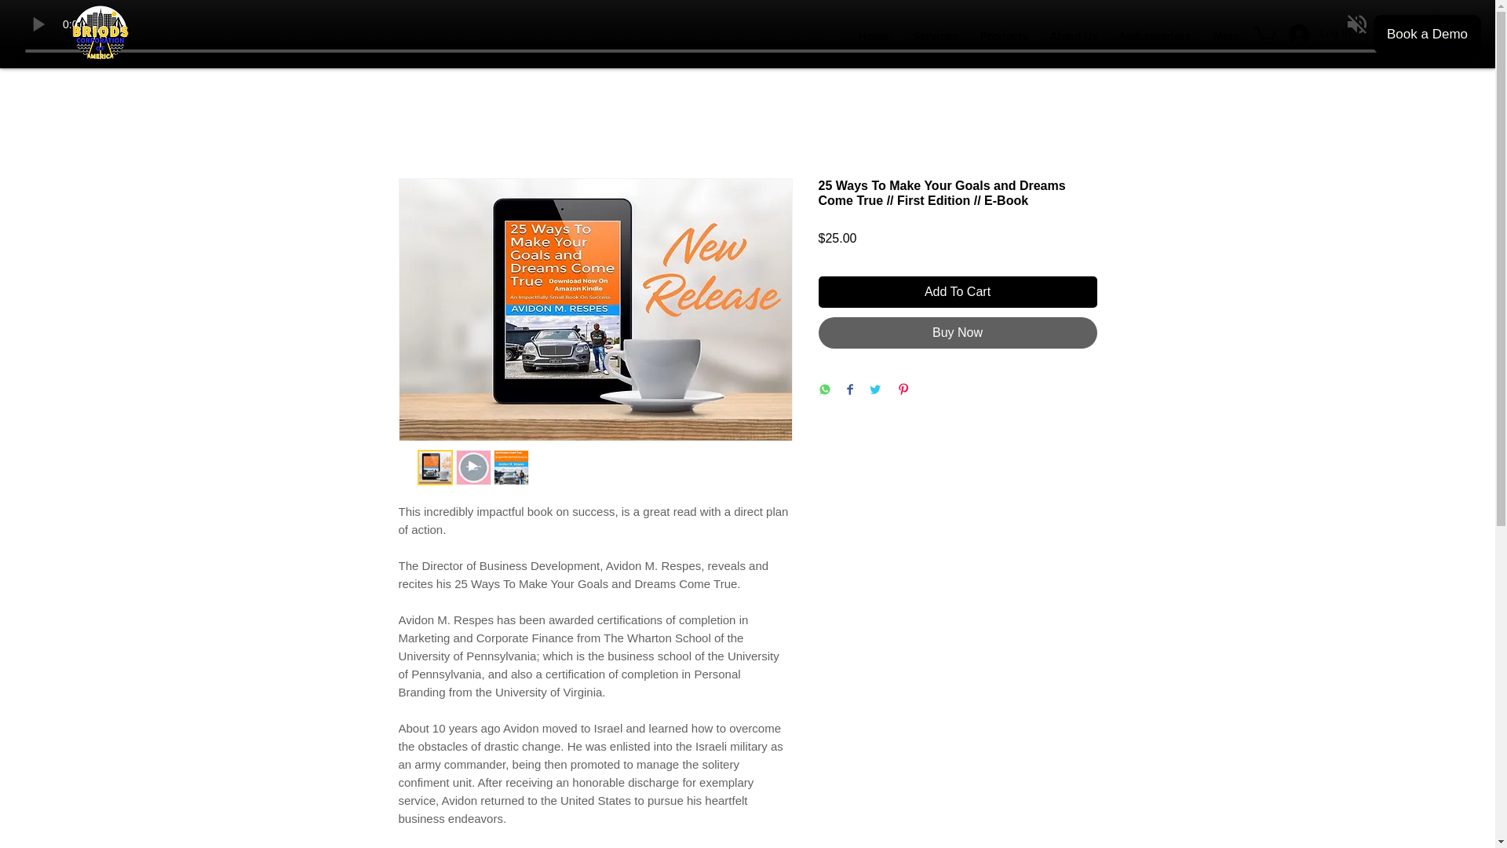 This screenshot has height=848, width=1507. Describe the element at coordinates (935, 36) in the screenshot. I see `Services` at that location.